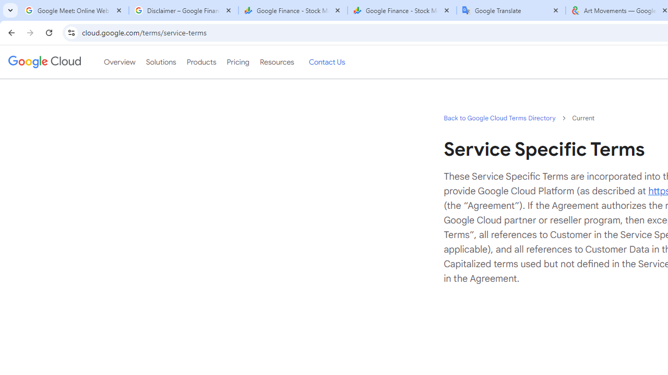  I want to click on Products, so click(201, 62).